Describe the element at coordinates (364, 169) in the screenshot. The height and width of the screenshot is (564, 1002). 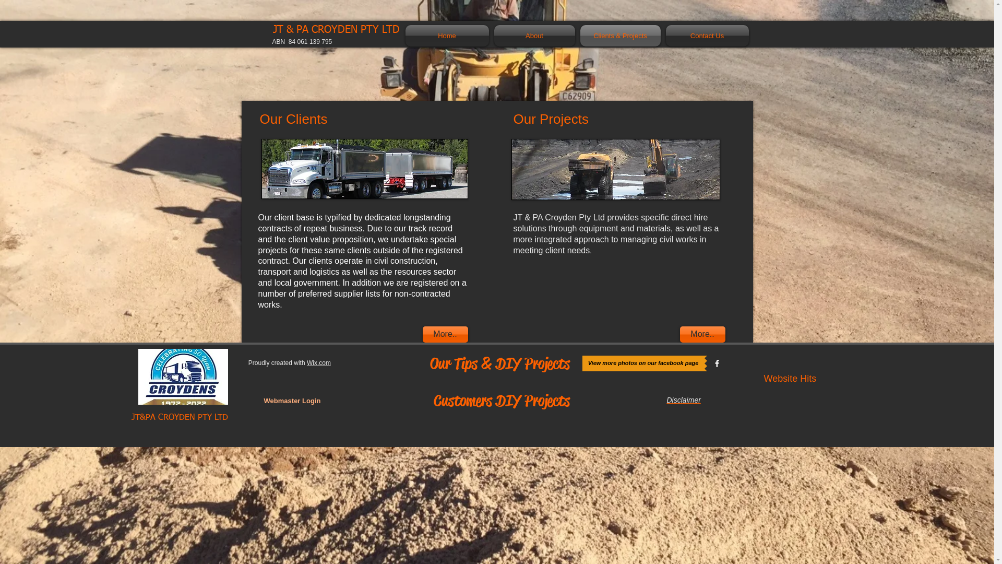
I see `M36A.JPG` at that location.